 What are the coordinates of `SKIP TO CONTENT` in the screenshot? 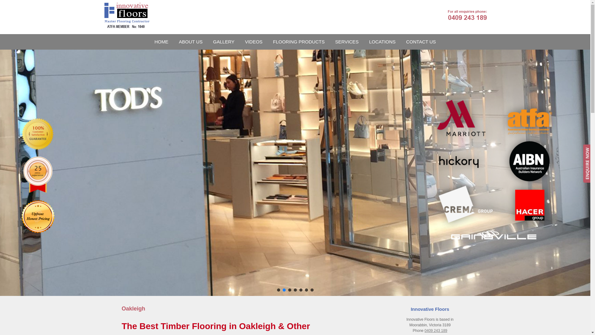 It's located at (295, 34).